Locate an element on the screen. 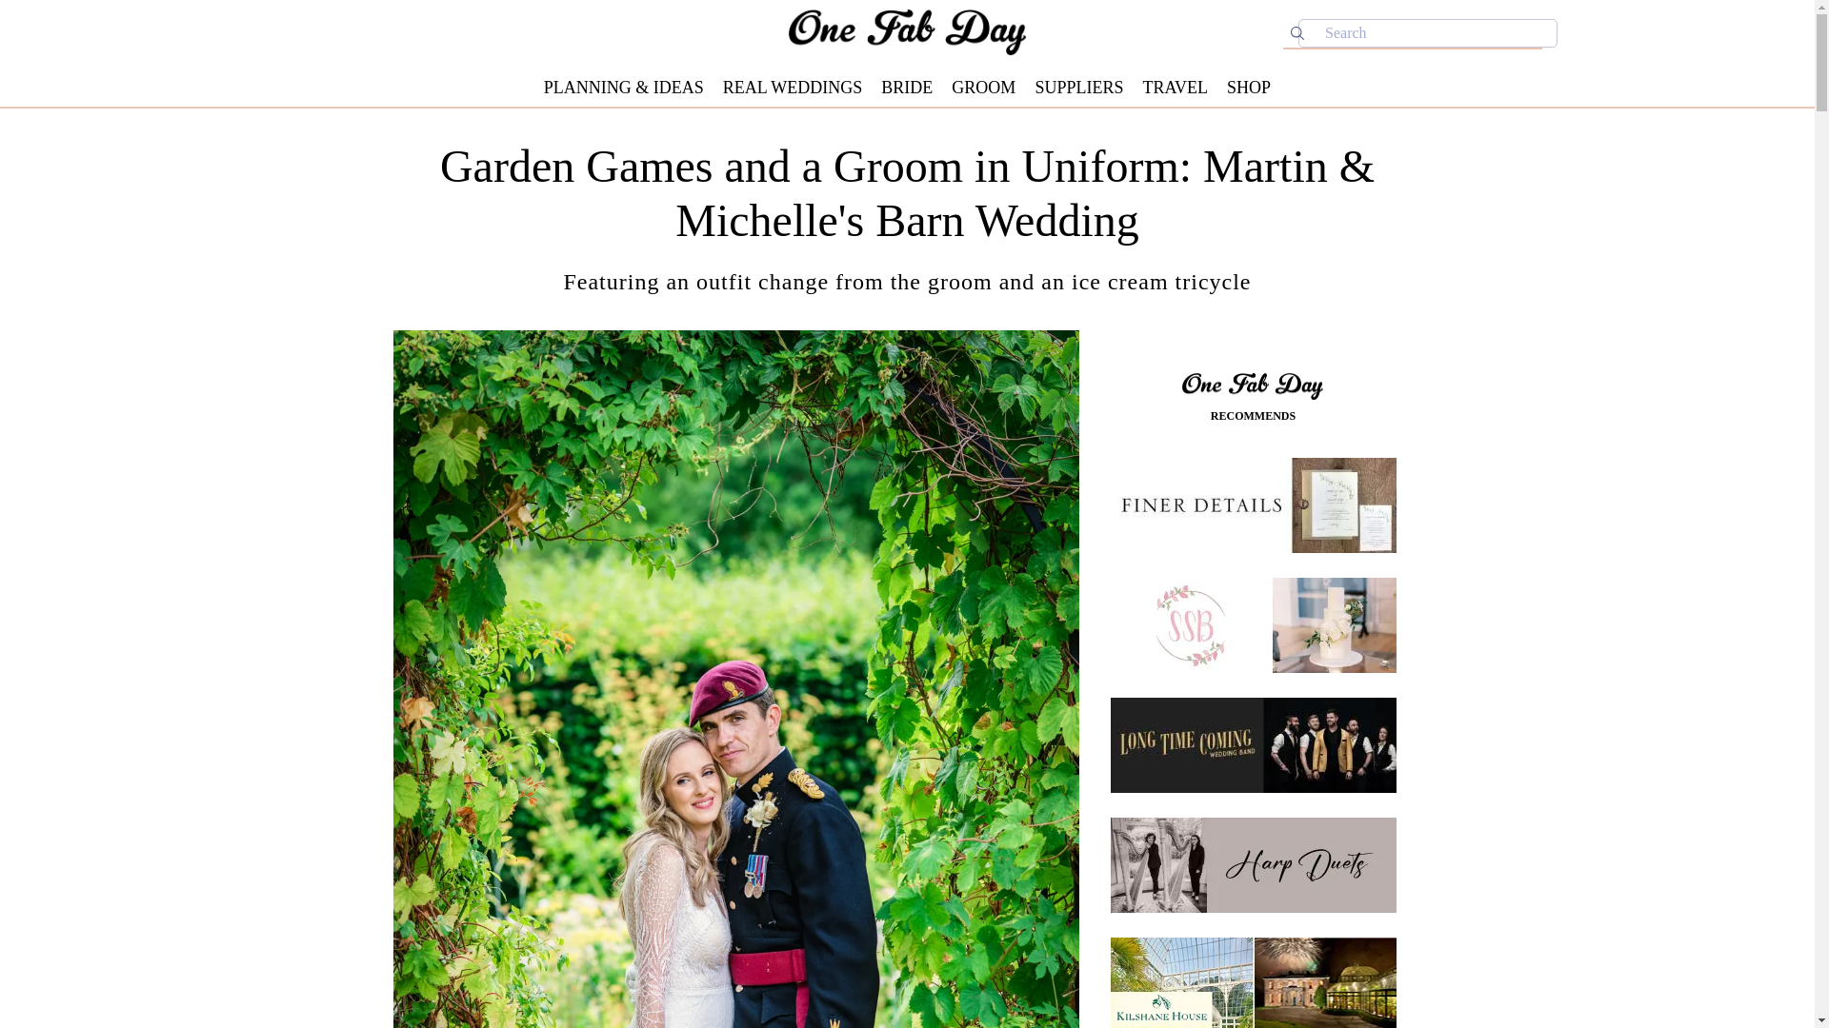 Image resolution: width=1829 pixels, height=1028 pixels. REAL WEDDINGS is located at coordinates (793, 88).